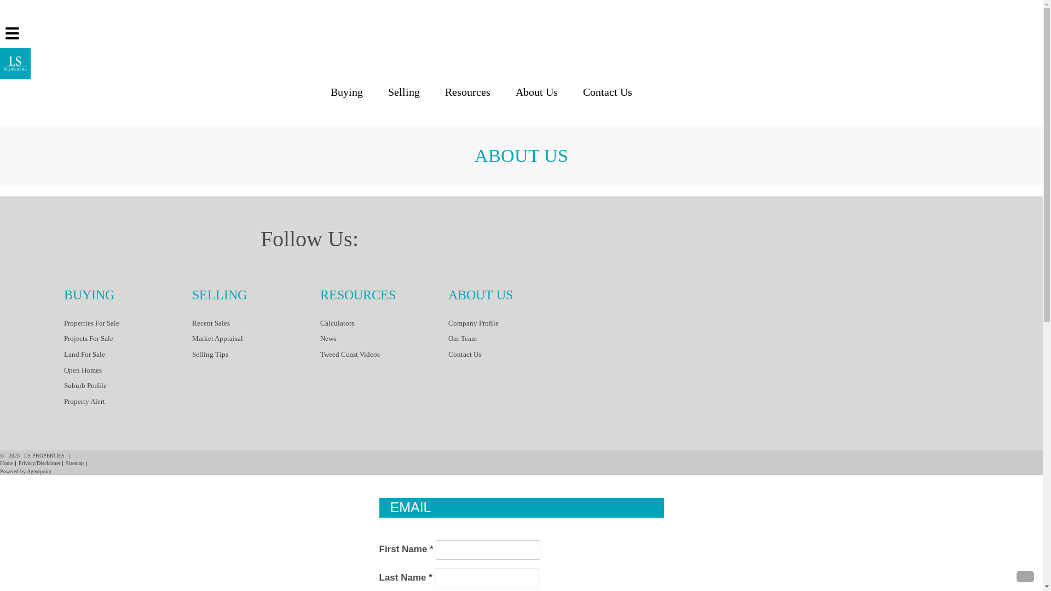 This screenshot has width=1051, height=591. I want to click on ABOUT US, so click(512, 296).